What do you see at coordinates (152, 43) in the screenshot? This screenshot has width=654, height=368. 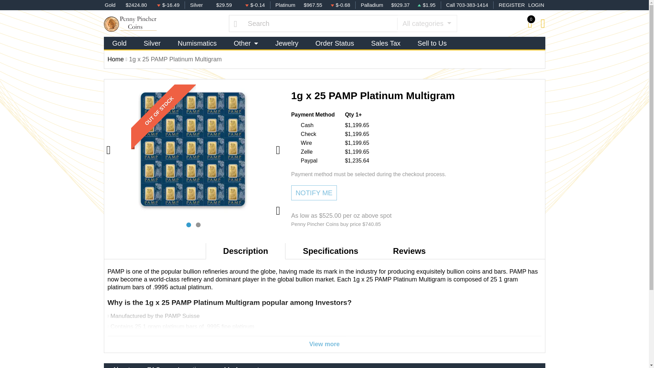 I see `Silver` at bounding box center [152, 43].